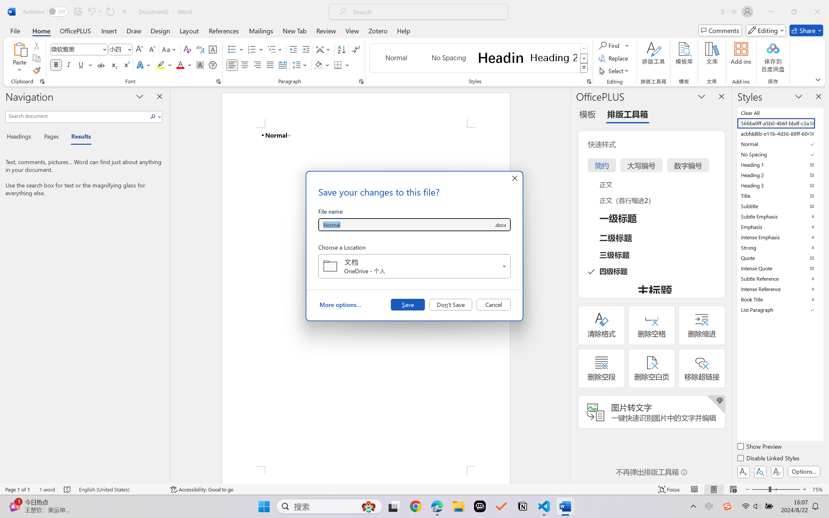 This screenshot has width=829, height=518. What do you see at coordinates (794, 12) in the screenshot?
I see `Restore Down` at bounding box center [794, 12].